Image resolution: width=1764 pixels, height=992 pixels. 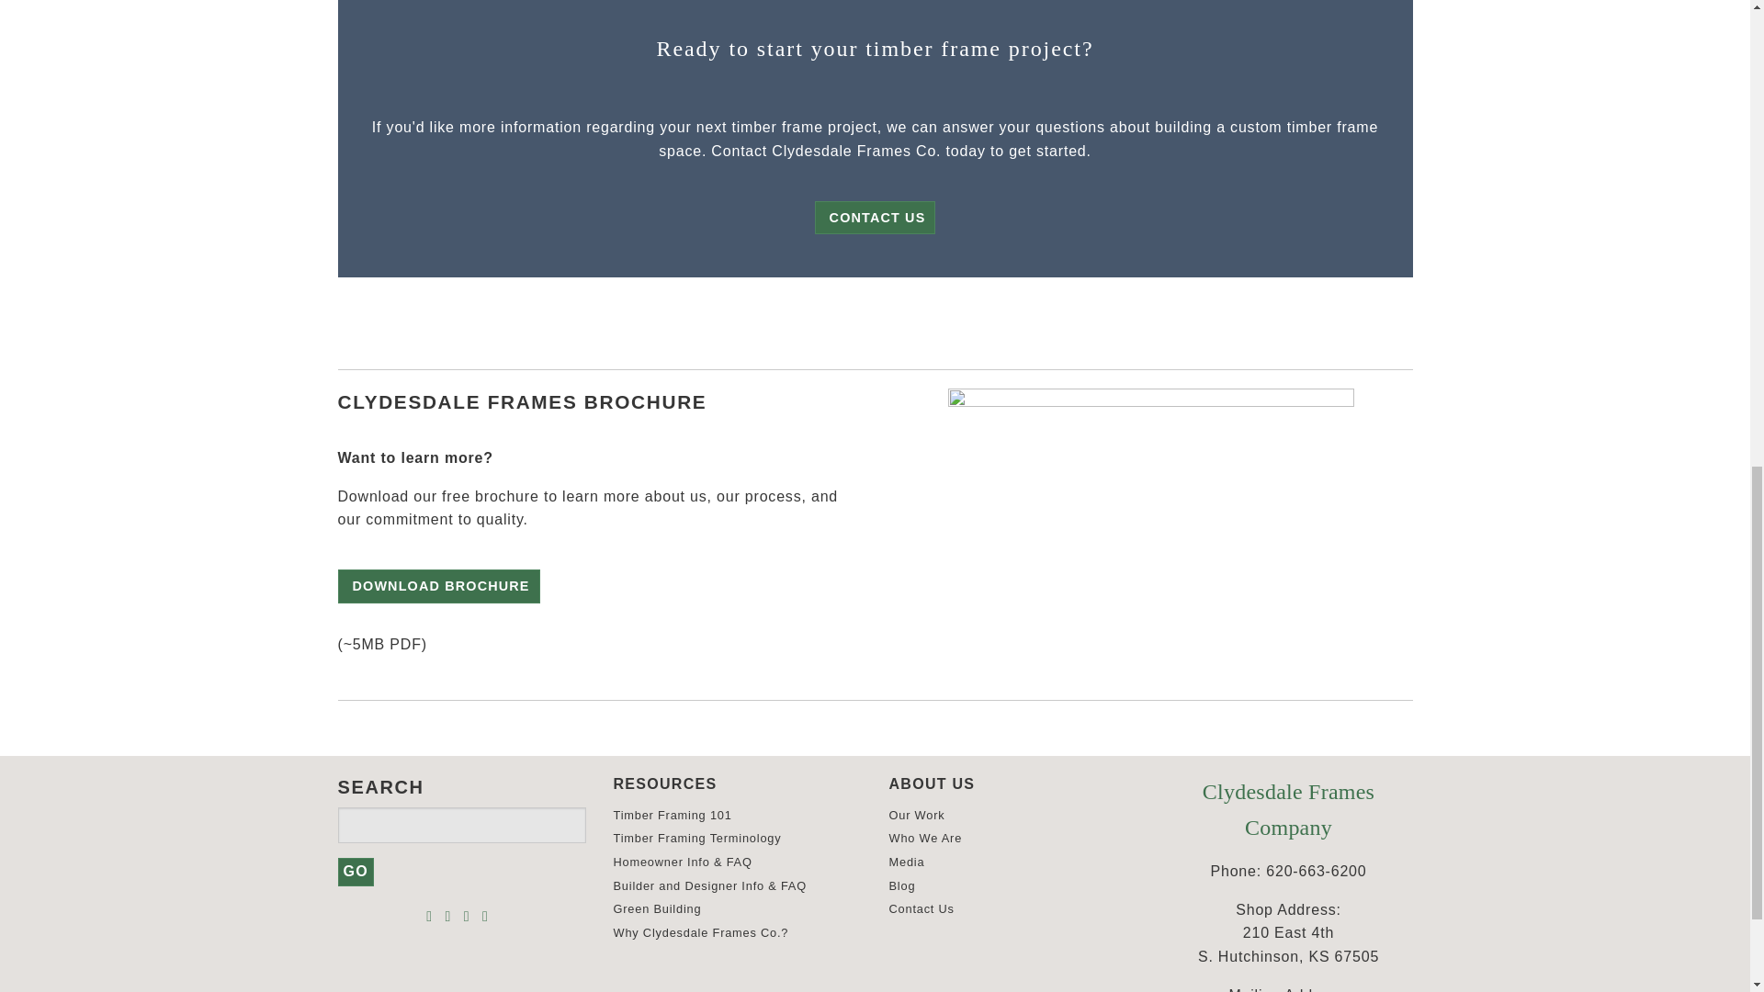 I want to click on Timber Framing 101, so click(x=673, y=816).